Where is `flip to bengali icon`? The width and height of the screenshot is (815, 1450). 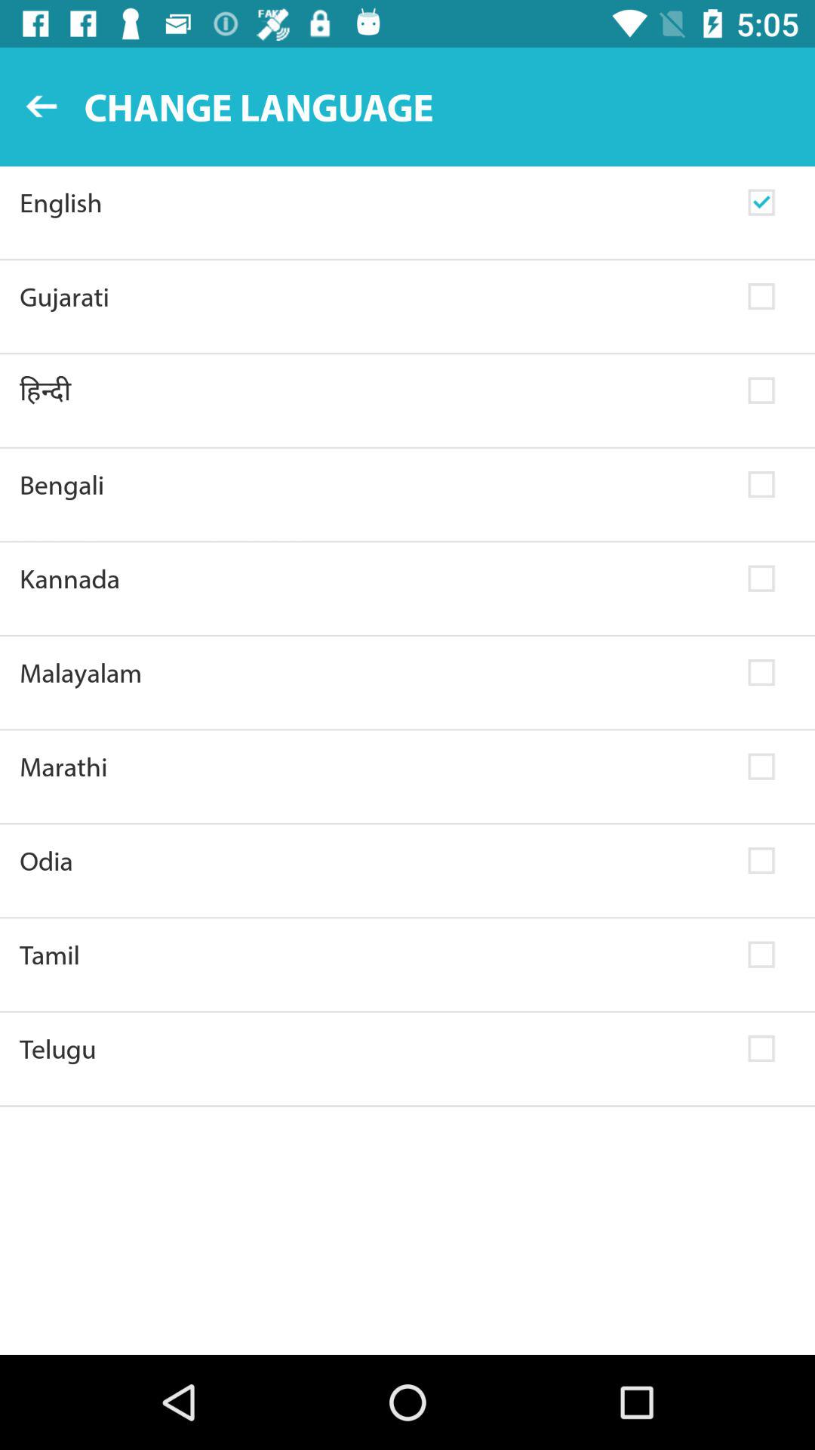 flip to bengali icon is located at coordinates (374, 485).